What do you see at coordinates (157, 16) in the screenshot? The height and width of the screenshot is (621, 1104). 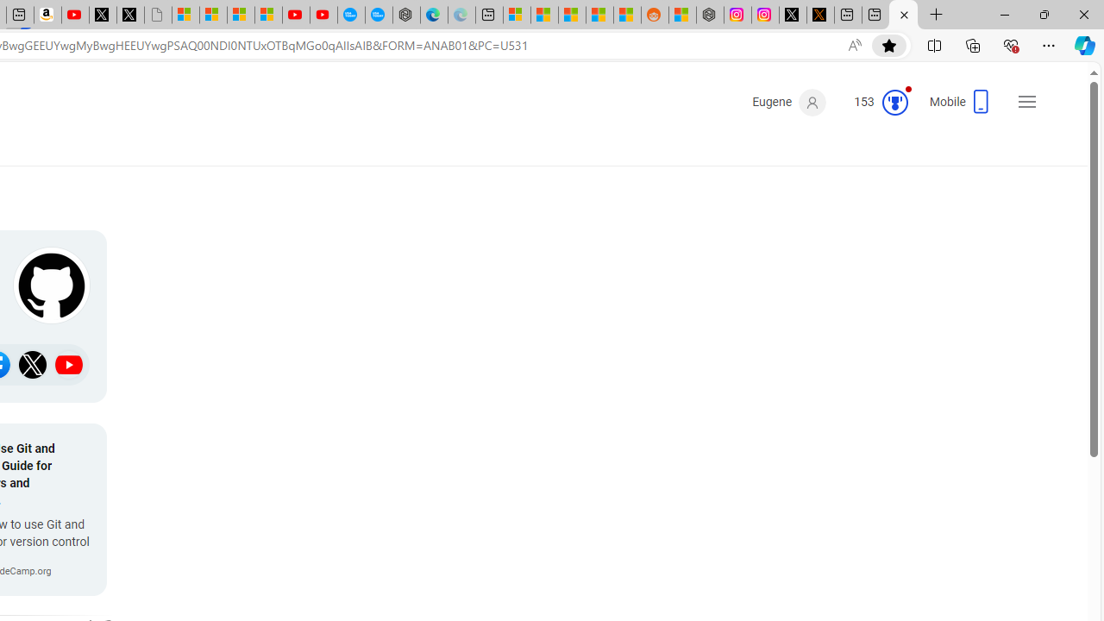 I see `Untitled` at bounding box center [157, 16].